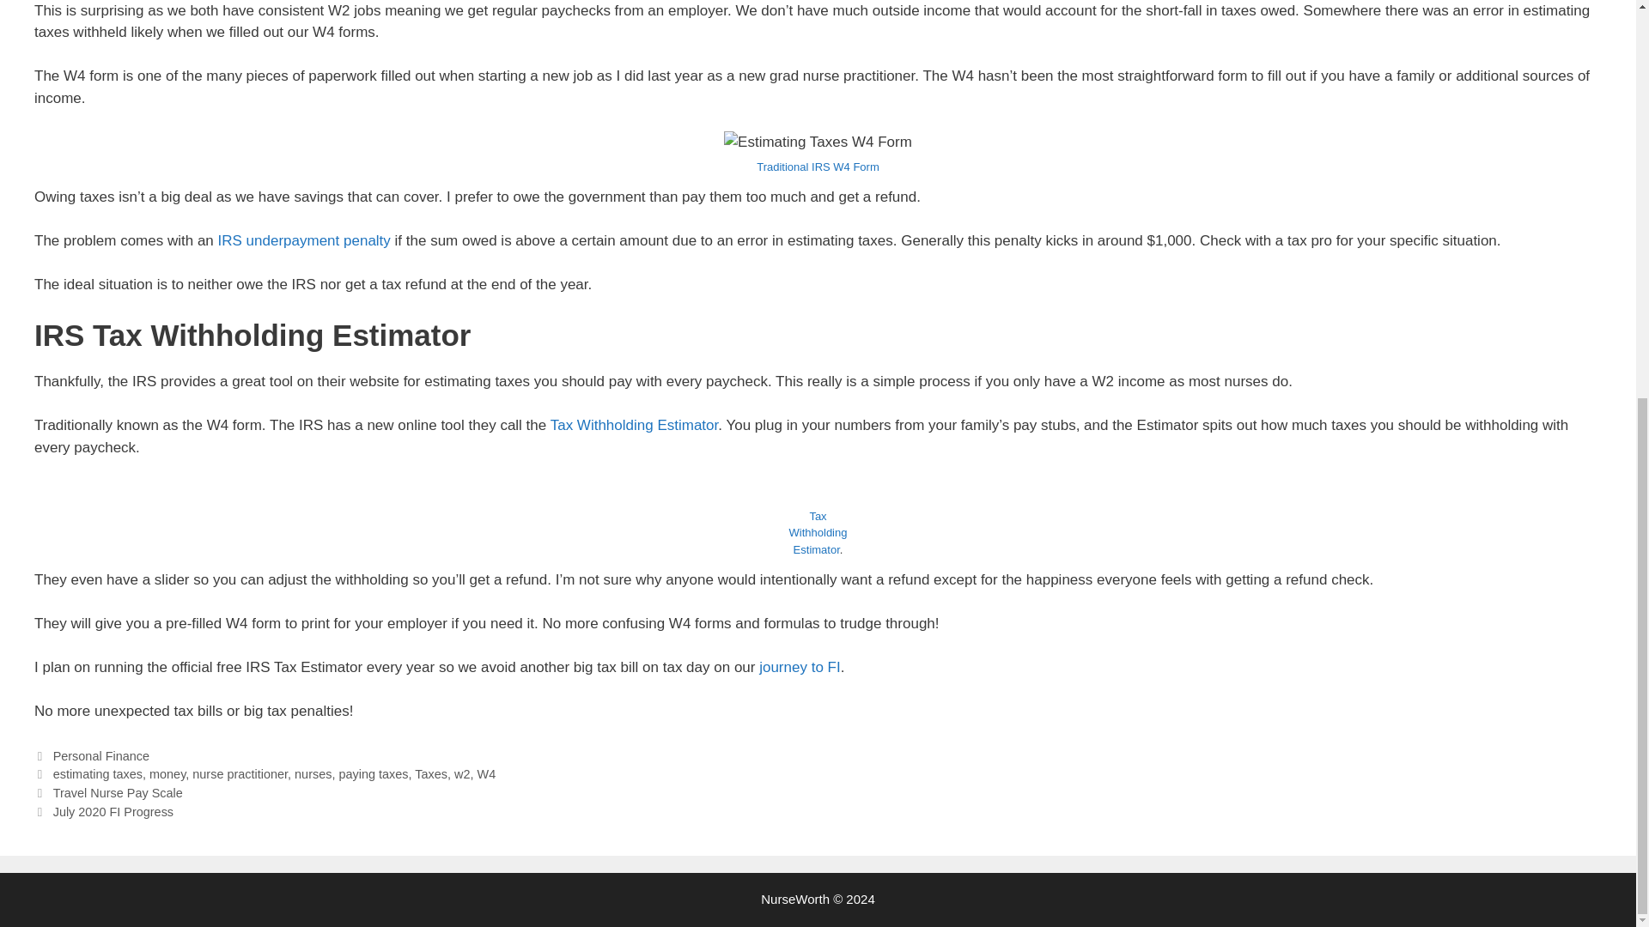 This screenshot has height=927, width=1649. Describe the element at coordinates (240, 774) in the screenshot. I see `nurse practitioner` at that location.